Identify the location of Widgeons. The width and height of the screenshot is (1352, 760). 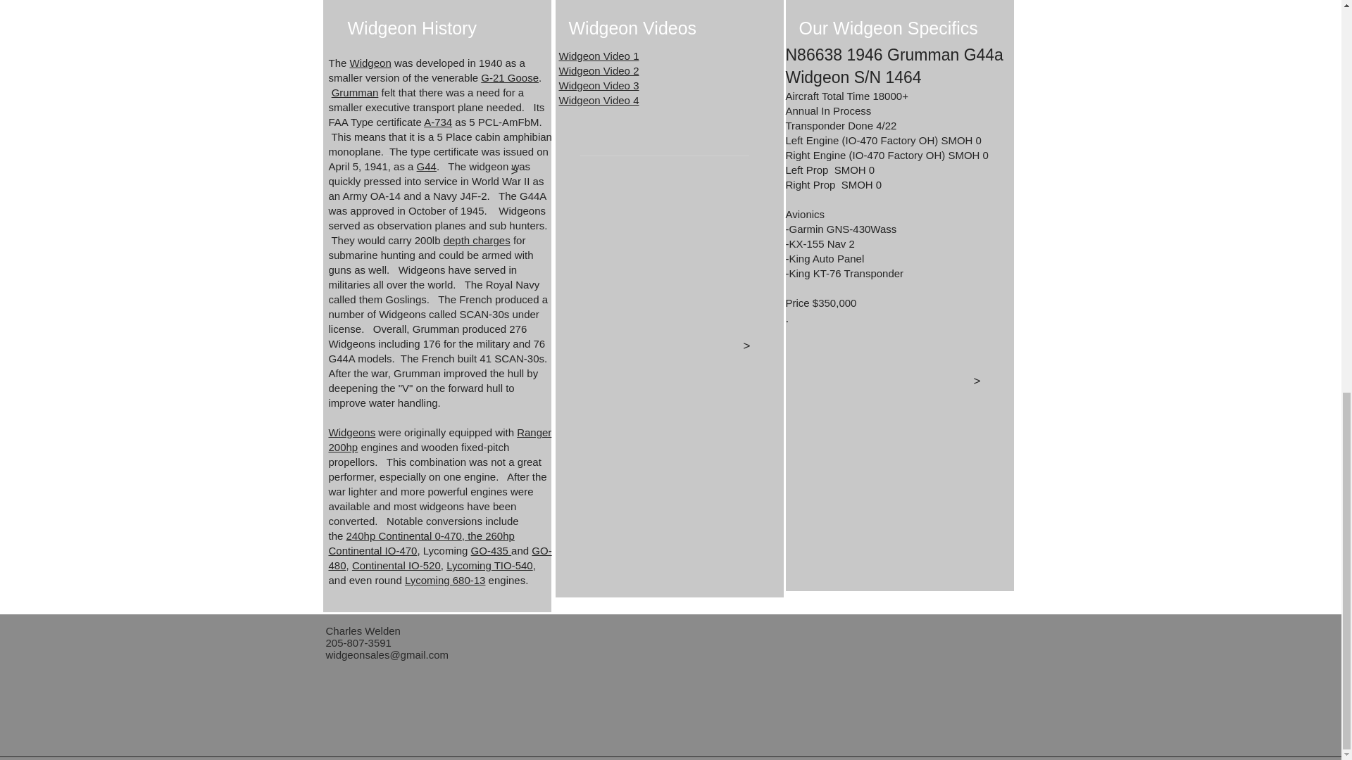
(352, 432).